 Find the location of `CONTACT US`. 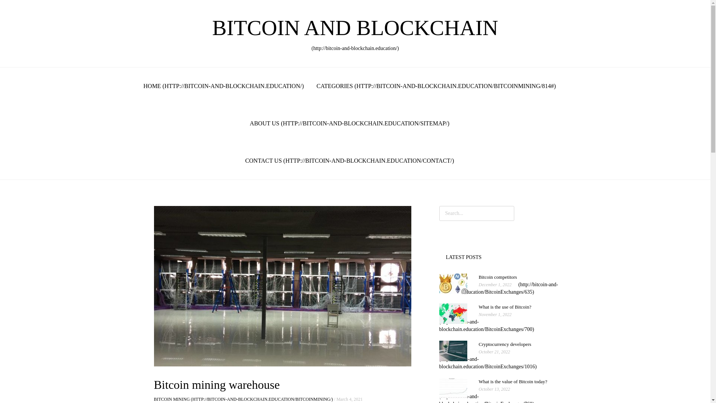

CONTACT US is located at coordinates (243, 399).